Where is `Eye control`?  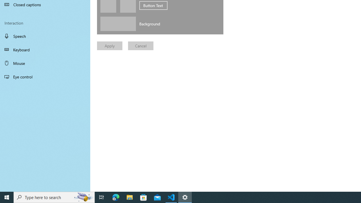 Eye control is located at coordinates (45, 76).